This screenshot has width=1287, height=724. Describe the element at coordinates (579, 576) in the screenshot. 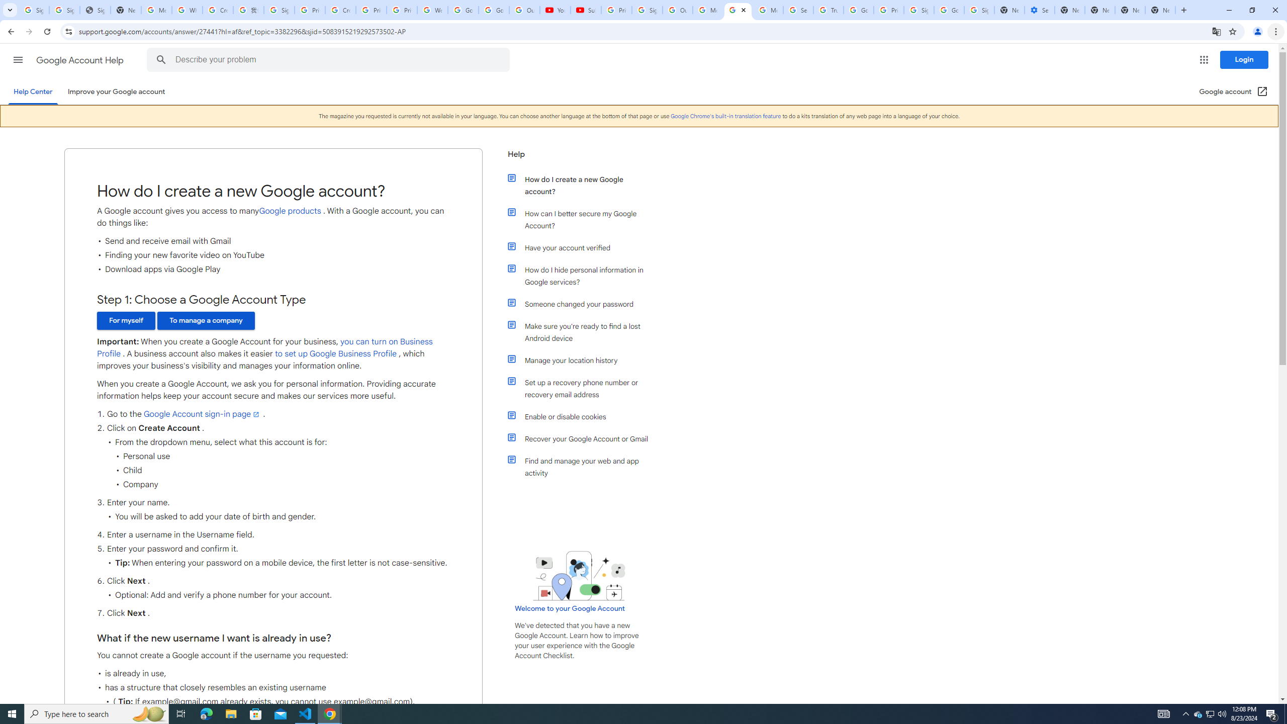

I see `Learning Center home page image` at that location.